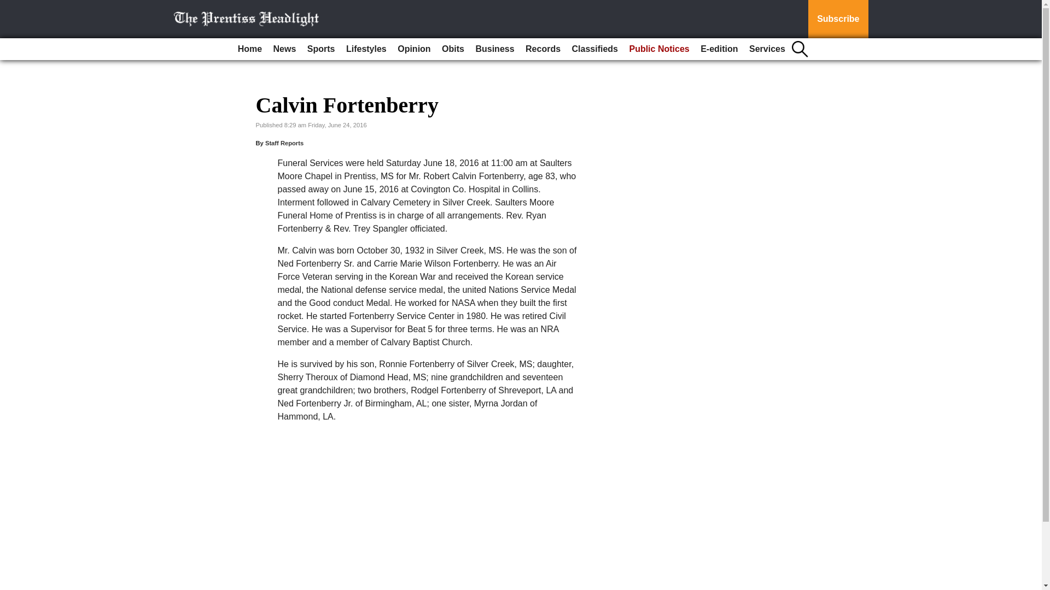 The width and height of the screenshot is (1050, 590). Describe the element at coordinates (494, 49) in the screenshot. I see `Business` at that location.